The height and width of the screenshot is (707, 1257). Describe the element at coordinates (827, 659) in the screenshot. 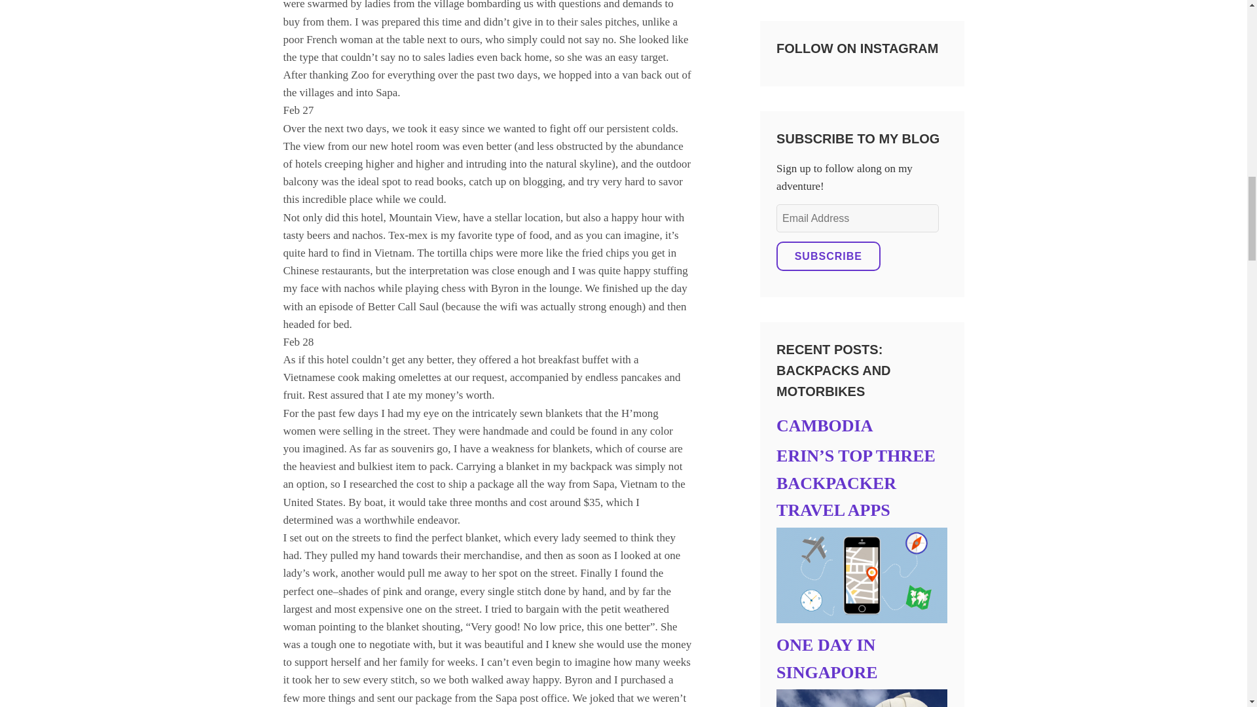

I see `ONE DAY IN SINGAPORE` at that location.